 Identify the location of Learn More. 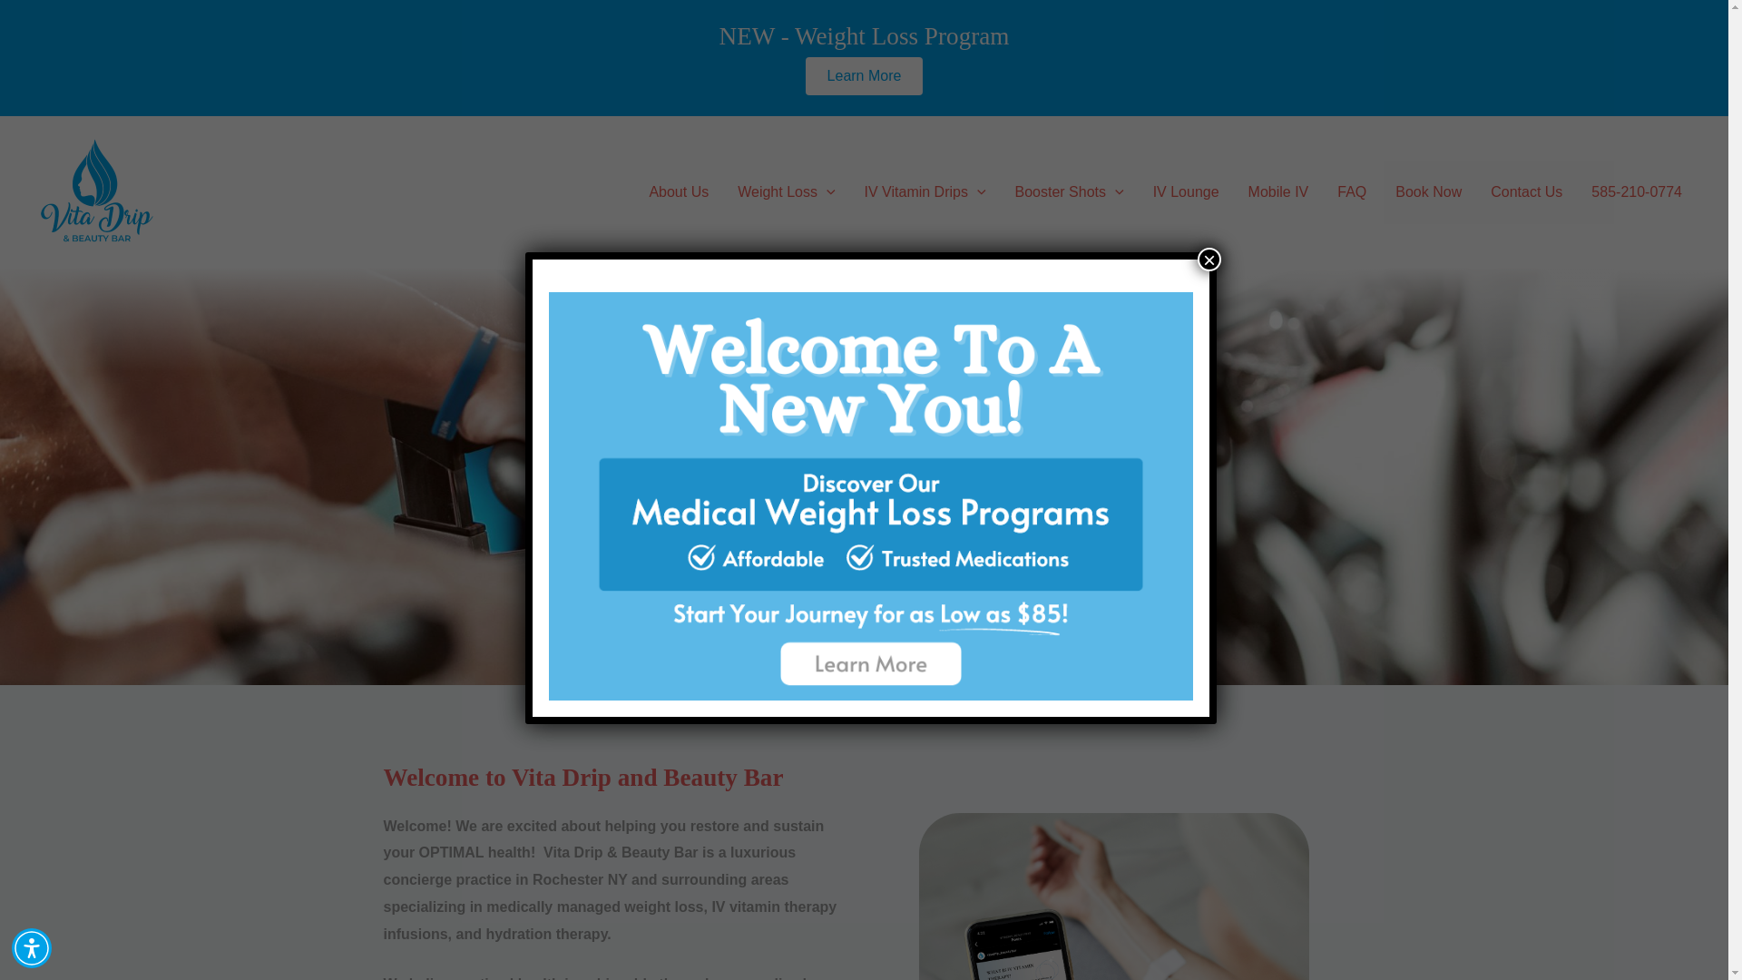
(864, 75).